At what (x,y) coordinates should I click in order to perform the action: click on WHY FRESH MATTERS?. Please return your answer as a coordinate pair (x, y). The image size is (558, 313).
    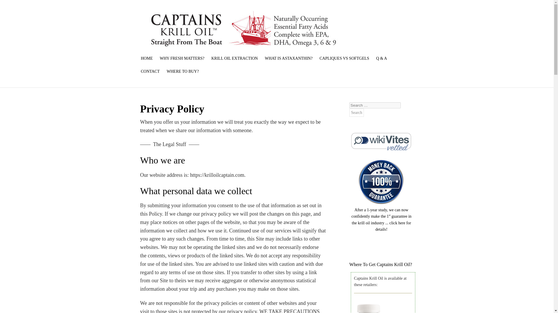
    Looking at the image, I should click on (182, 59).